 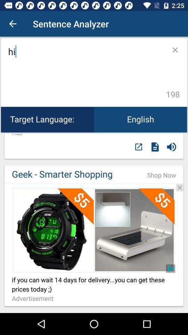 What do you see at coordinates (141, 119) in the screenshot?
I see `launch english item` at bounding box center [141, 119].